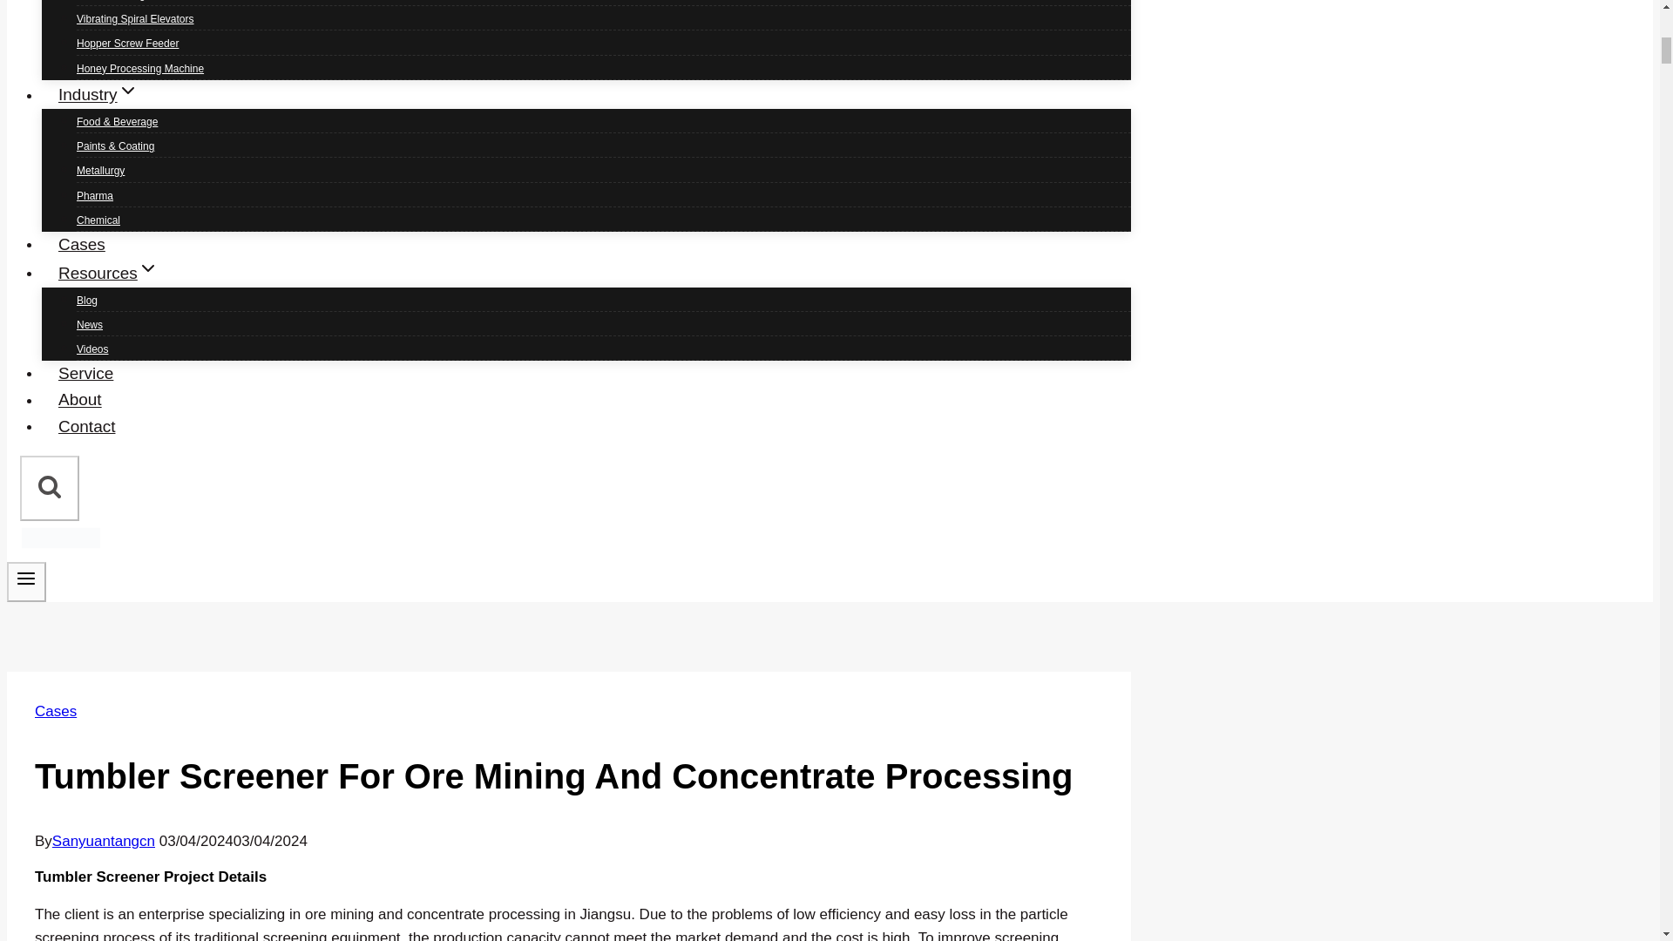 The width and height of the screenshot is (1673, 941). I want to click on Expand, so click(148, 267).